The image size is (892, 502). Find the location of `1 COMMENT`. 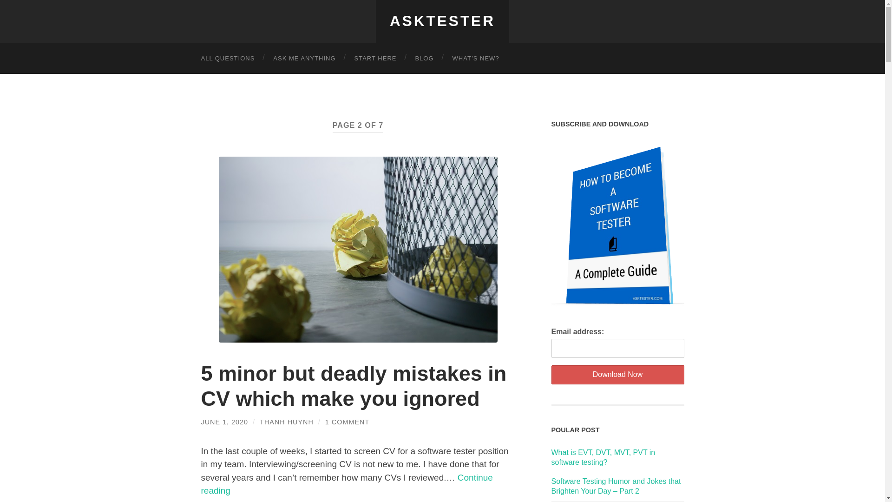

1 COMMENT is located at coordinates (347, 422).